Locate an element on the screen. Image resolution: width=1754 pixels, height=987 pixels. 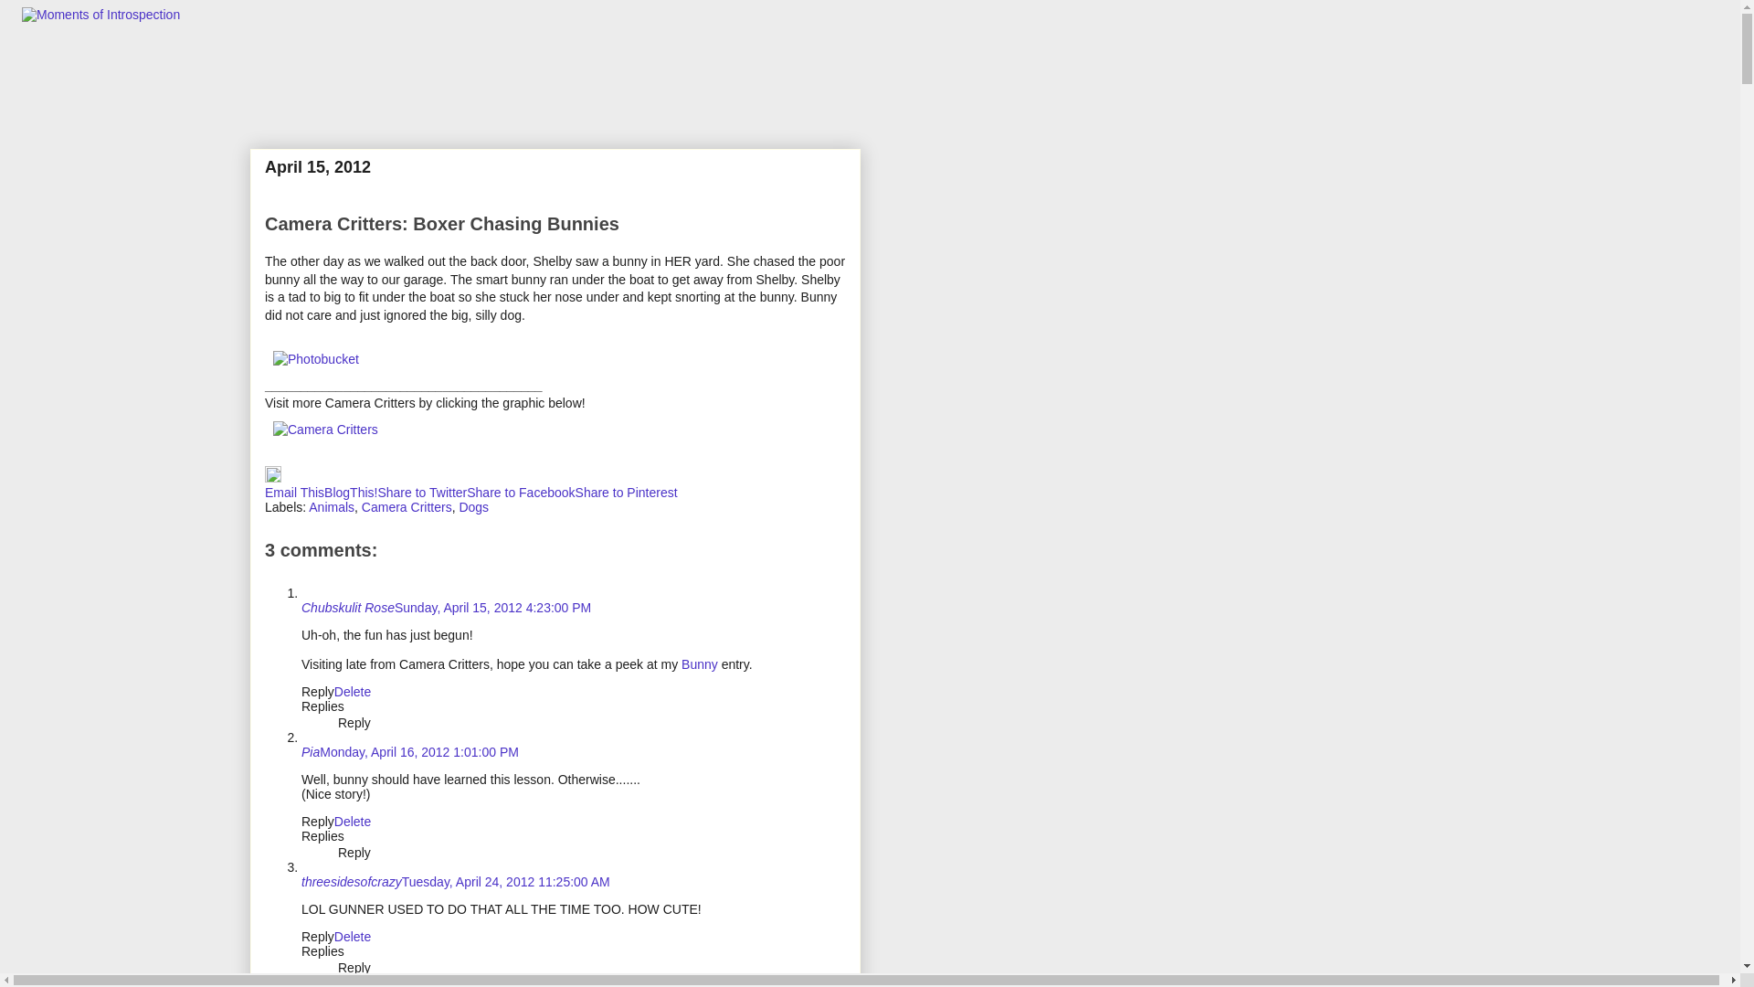
Share to Facebook is located at coordinates (521, 492).